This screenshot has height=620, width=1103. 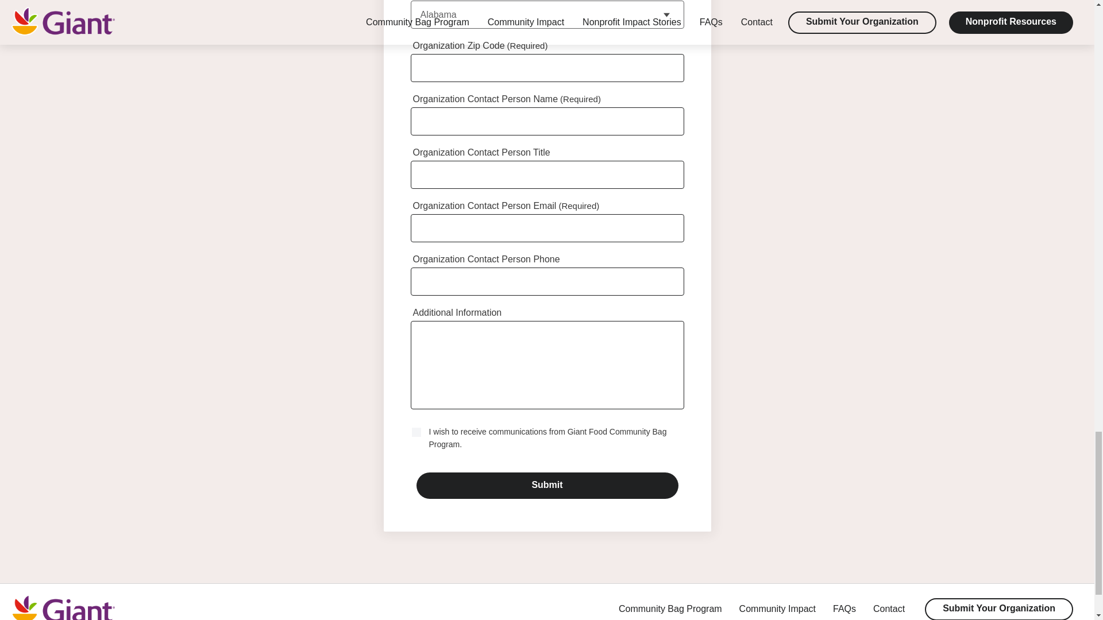 What do you see at coordinates (670, 609) in the screenshot?
I see `Community Bag Program` at bounding box center [670, 609].